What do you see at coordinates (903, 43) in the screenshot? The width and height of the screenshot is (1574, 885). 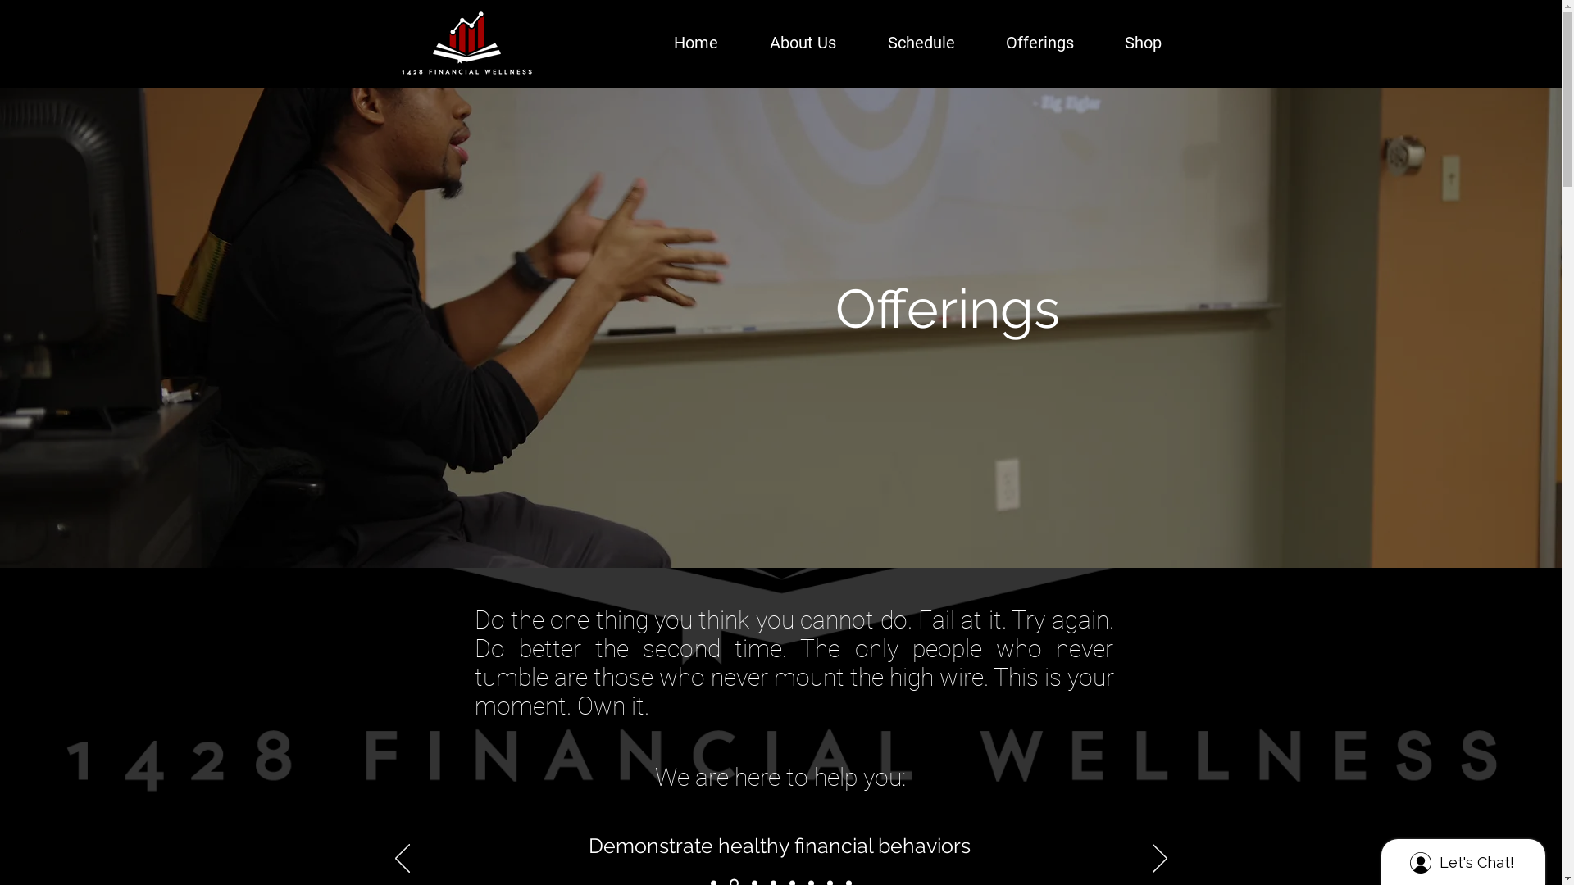 I see `Schedule` at bounding box center [903, 43].